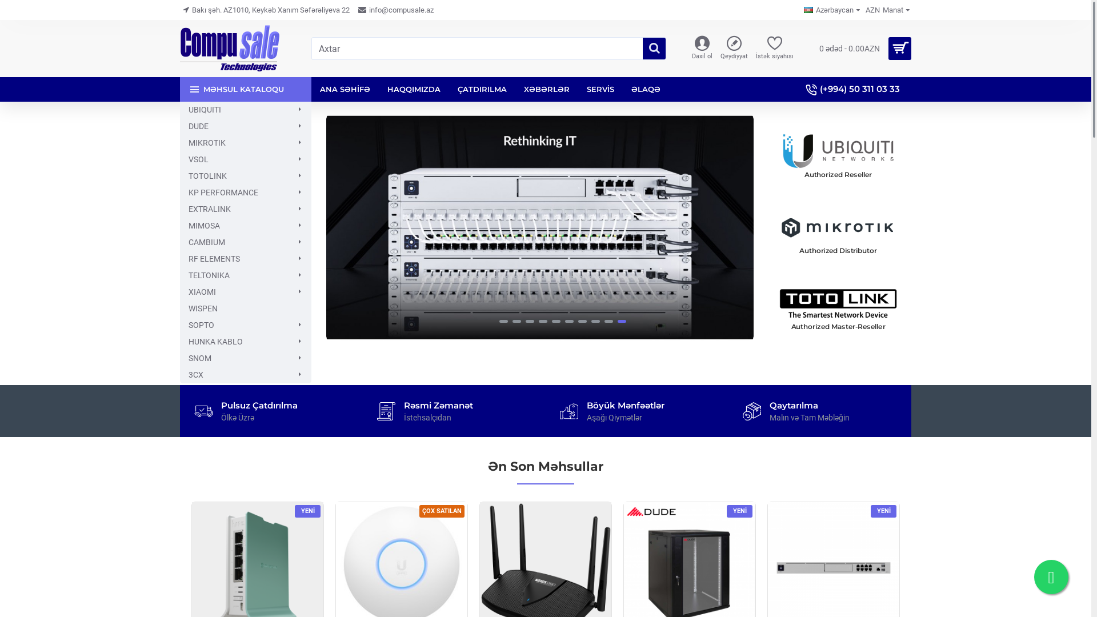 The height and width of the screenshot is (617, 1097). Describe the element at coordinates (246, 226) in the screenshot. I see `MIMOSA` at that location.